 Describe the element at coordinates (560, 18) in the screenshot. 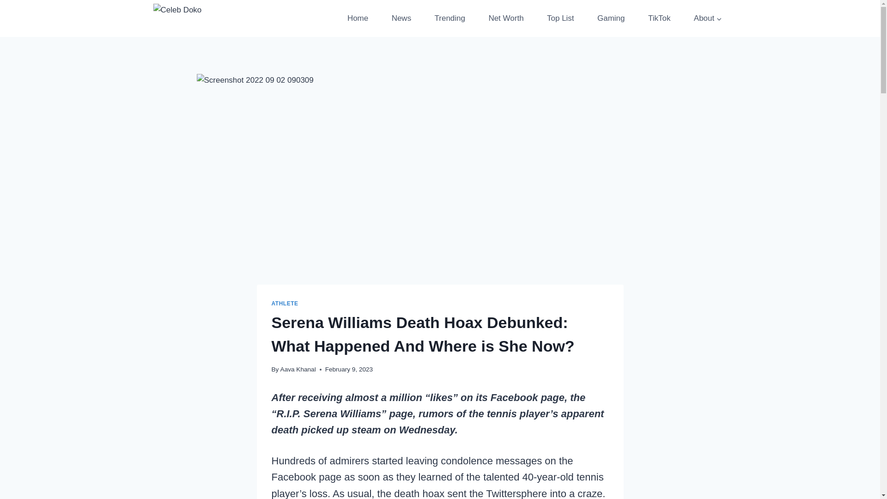

I see `Top List` at that location.